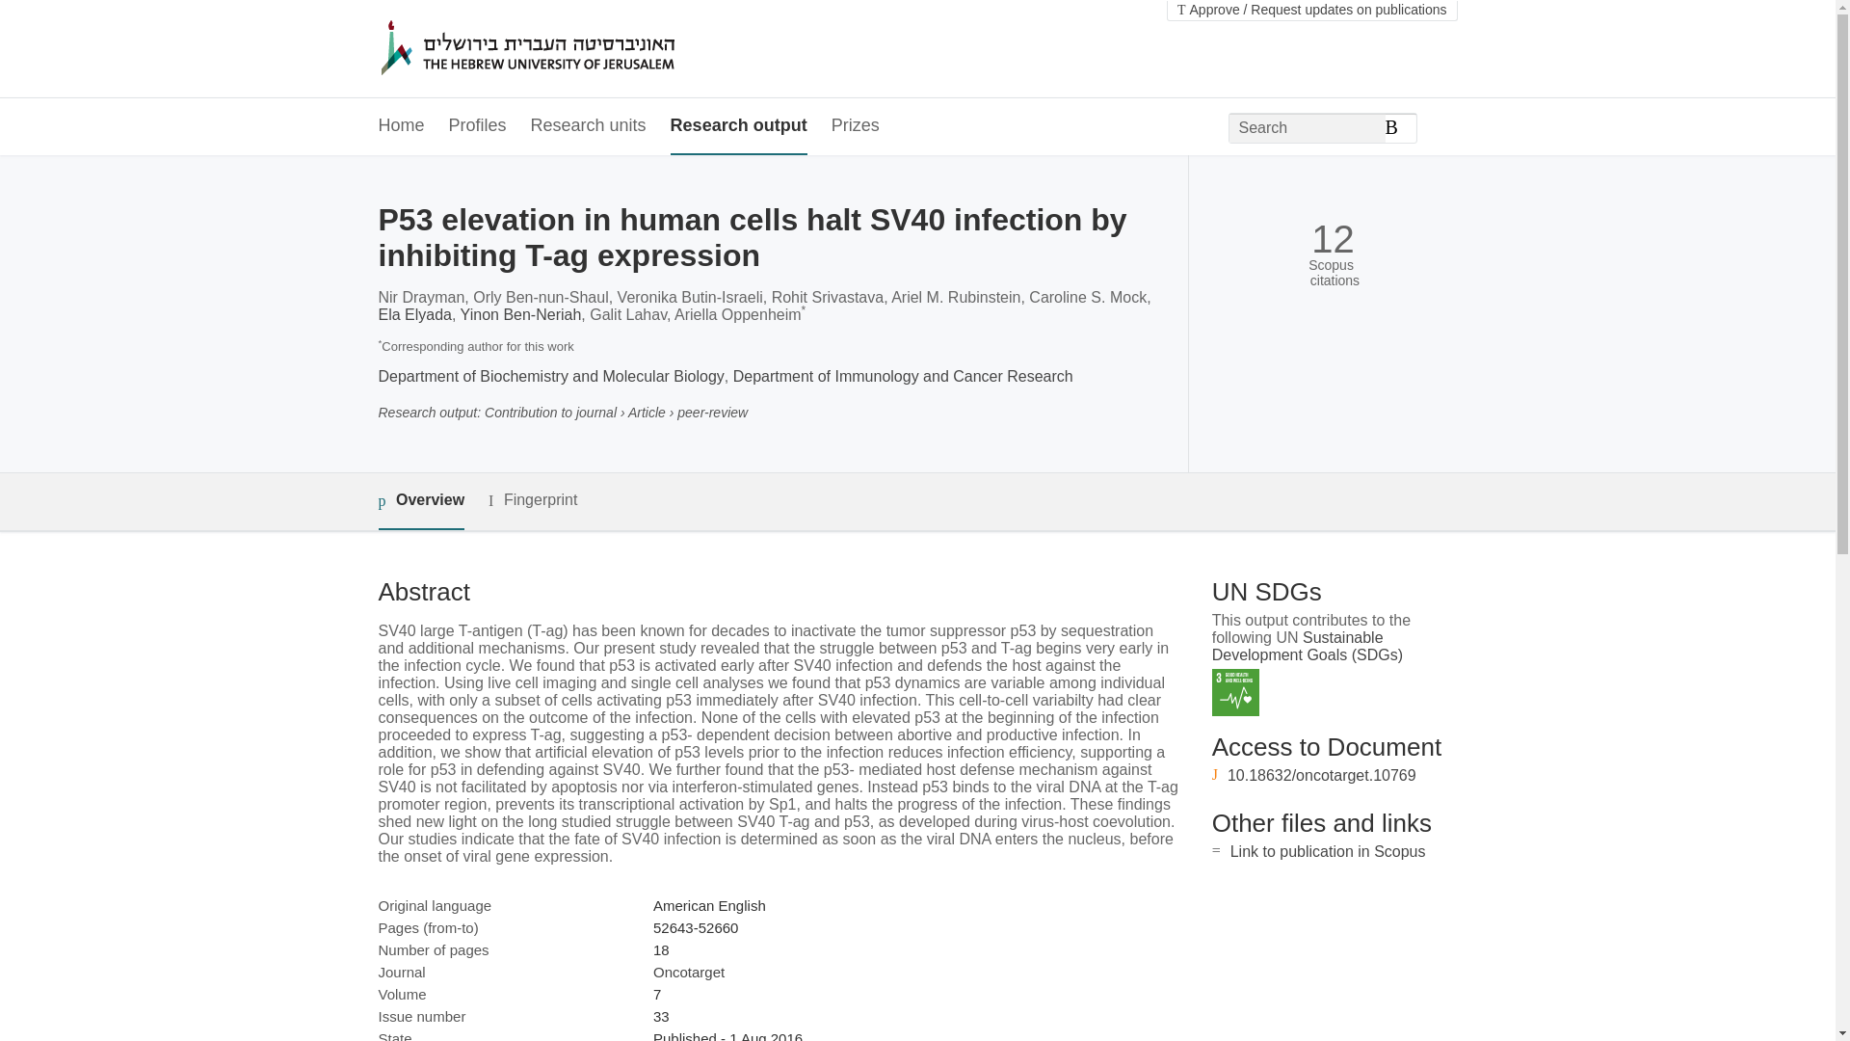 The image size is (1850, 1041). I want to click on Profiles, so click(478, 125).